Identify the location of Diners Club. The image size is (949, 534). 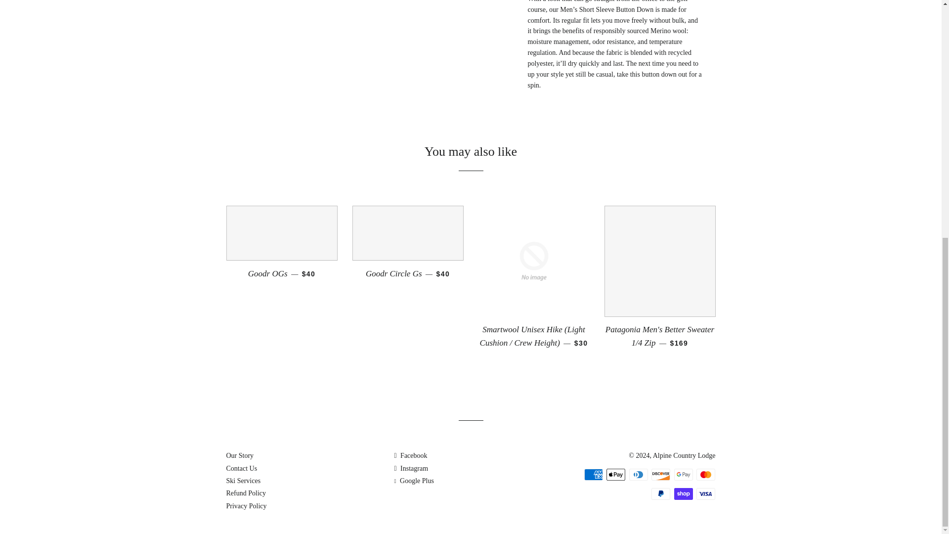
(639, 475).